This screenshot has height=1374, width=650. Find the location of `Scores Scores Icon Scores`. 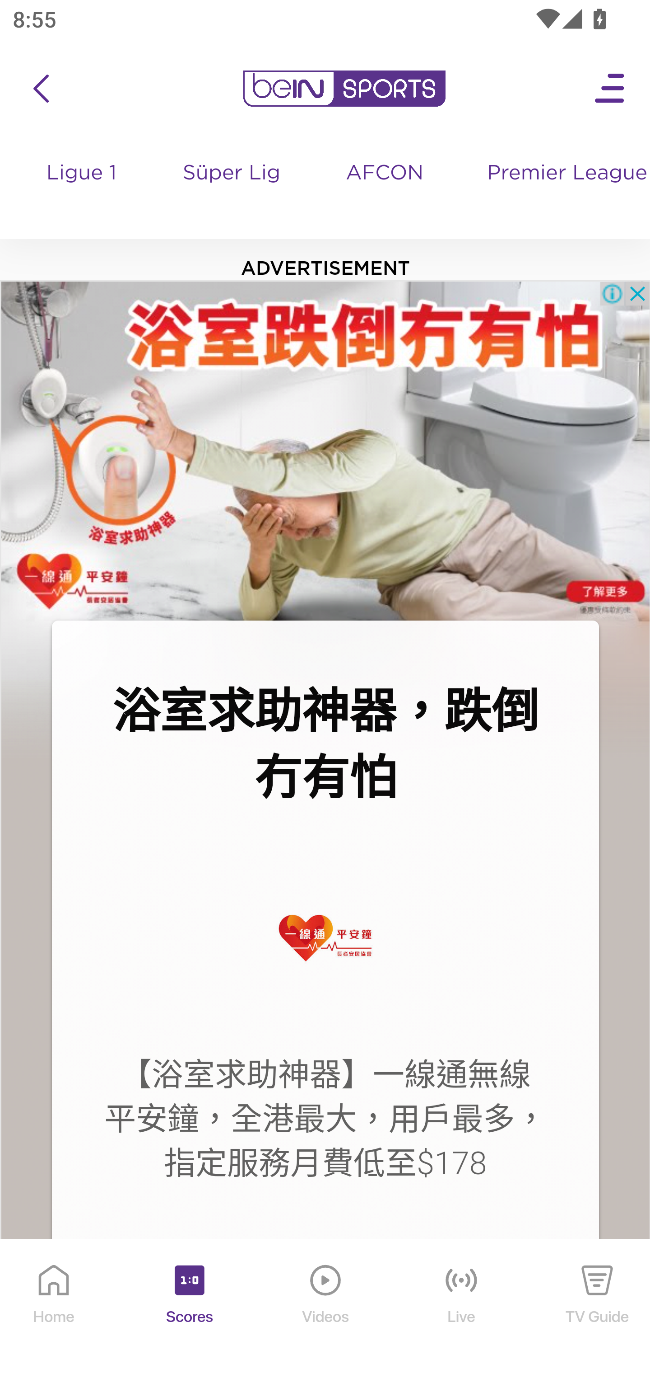

Scores Scores Icon Scores is located at coordinates (189, 1307).